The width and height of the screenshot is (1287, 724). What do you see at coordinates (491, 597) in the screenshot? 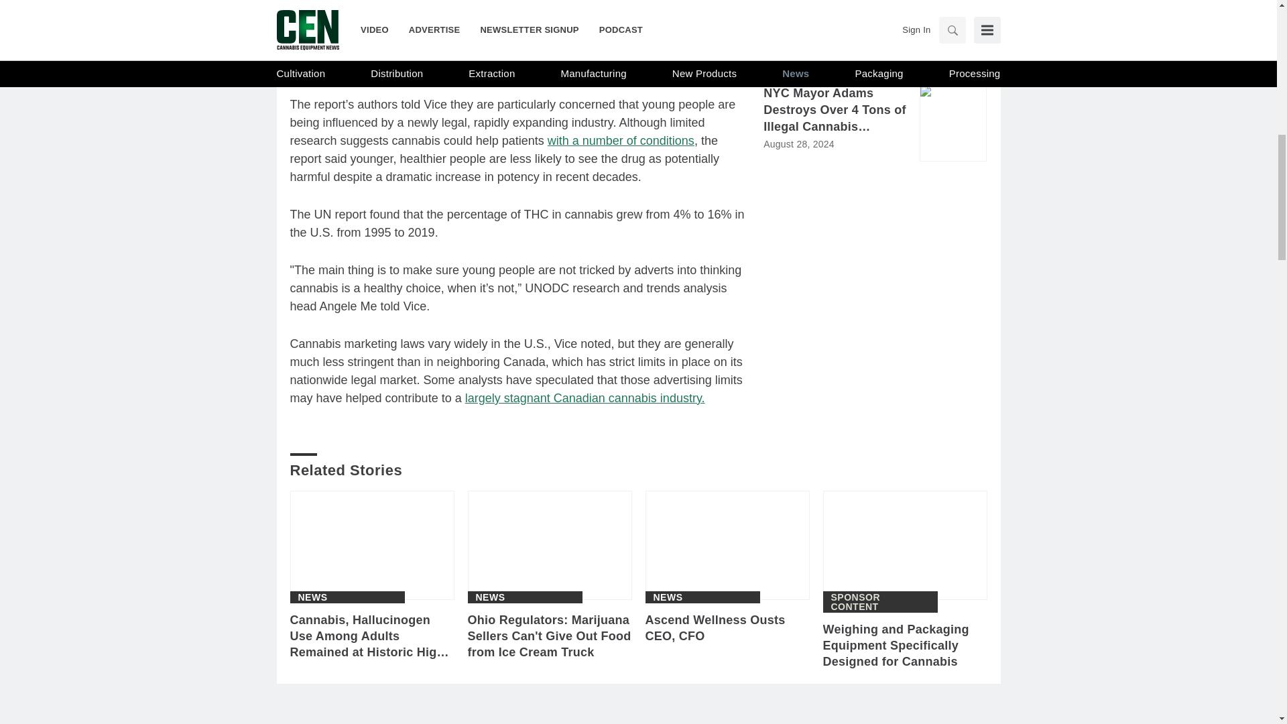
I see `News` at bounding box center [491, 597].